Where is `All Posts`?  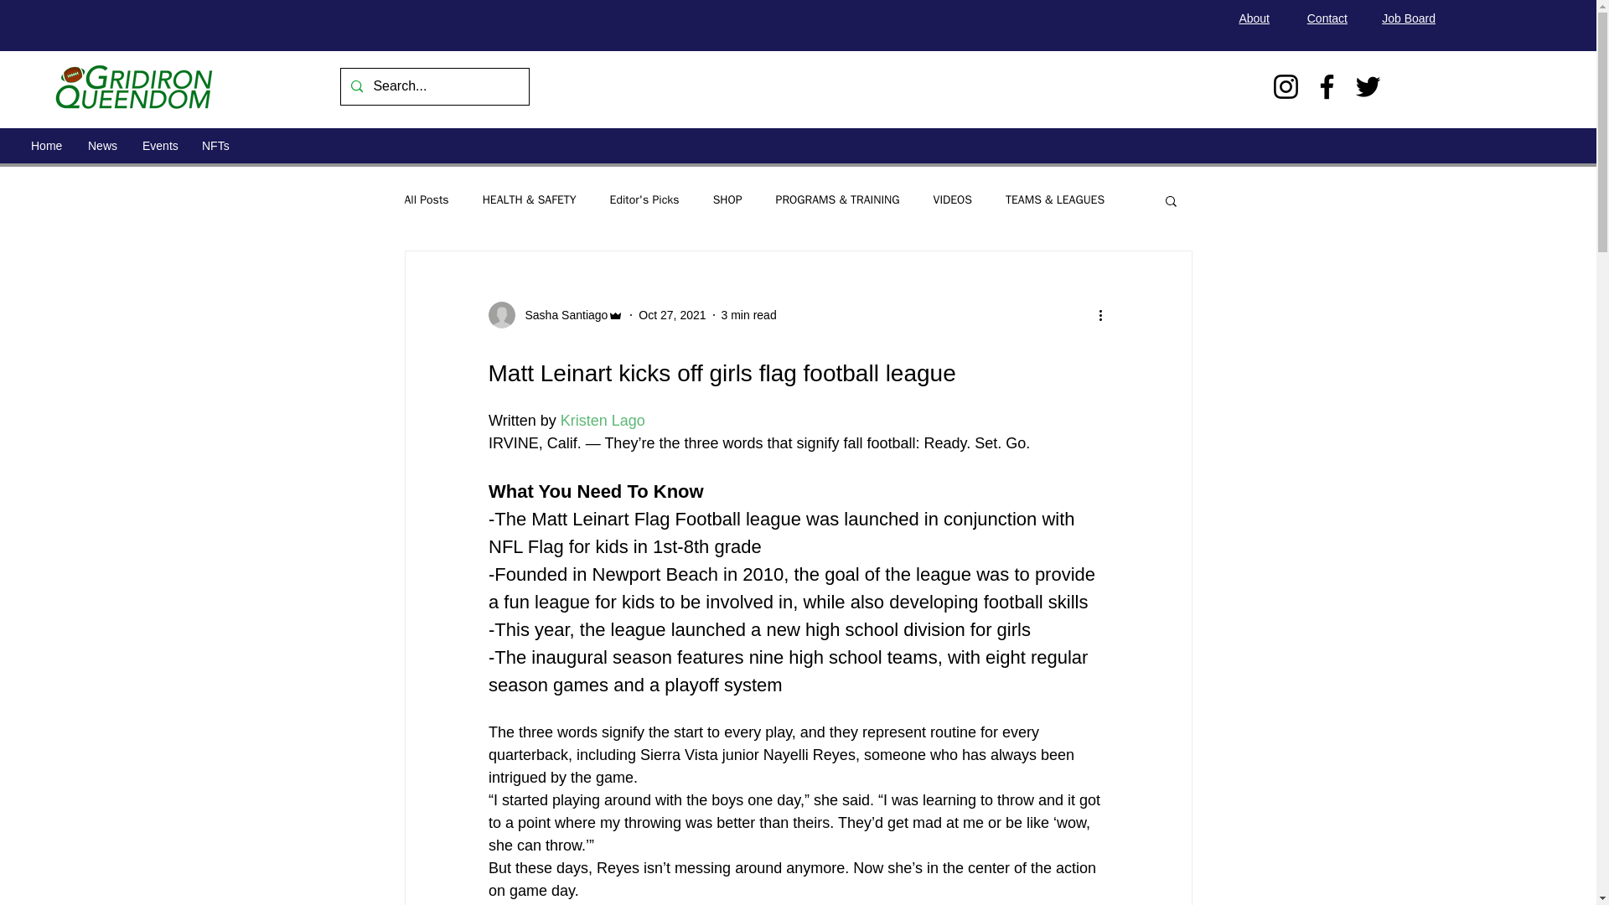
All Posts is located at coordinates (426, 200).